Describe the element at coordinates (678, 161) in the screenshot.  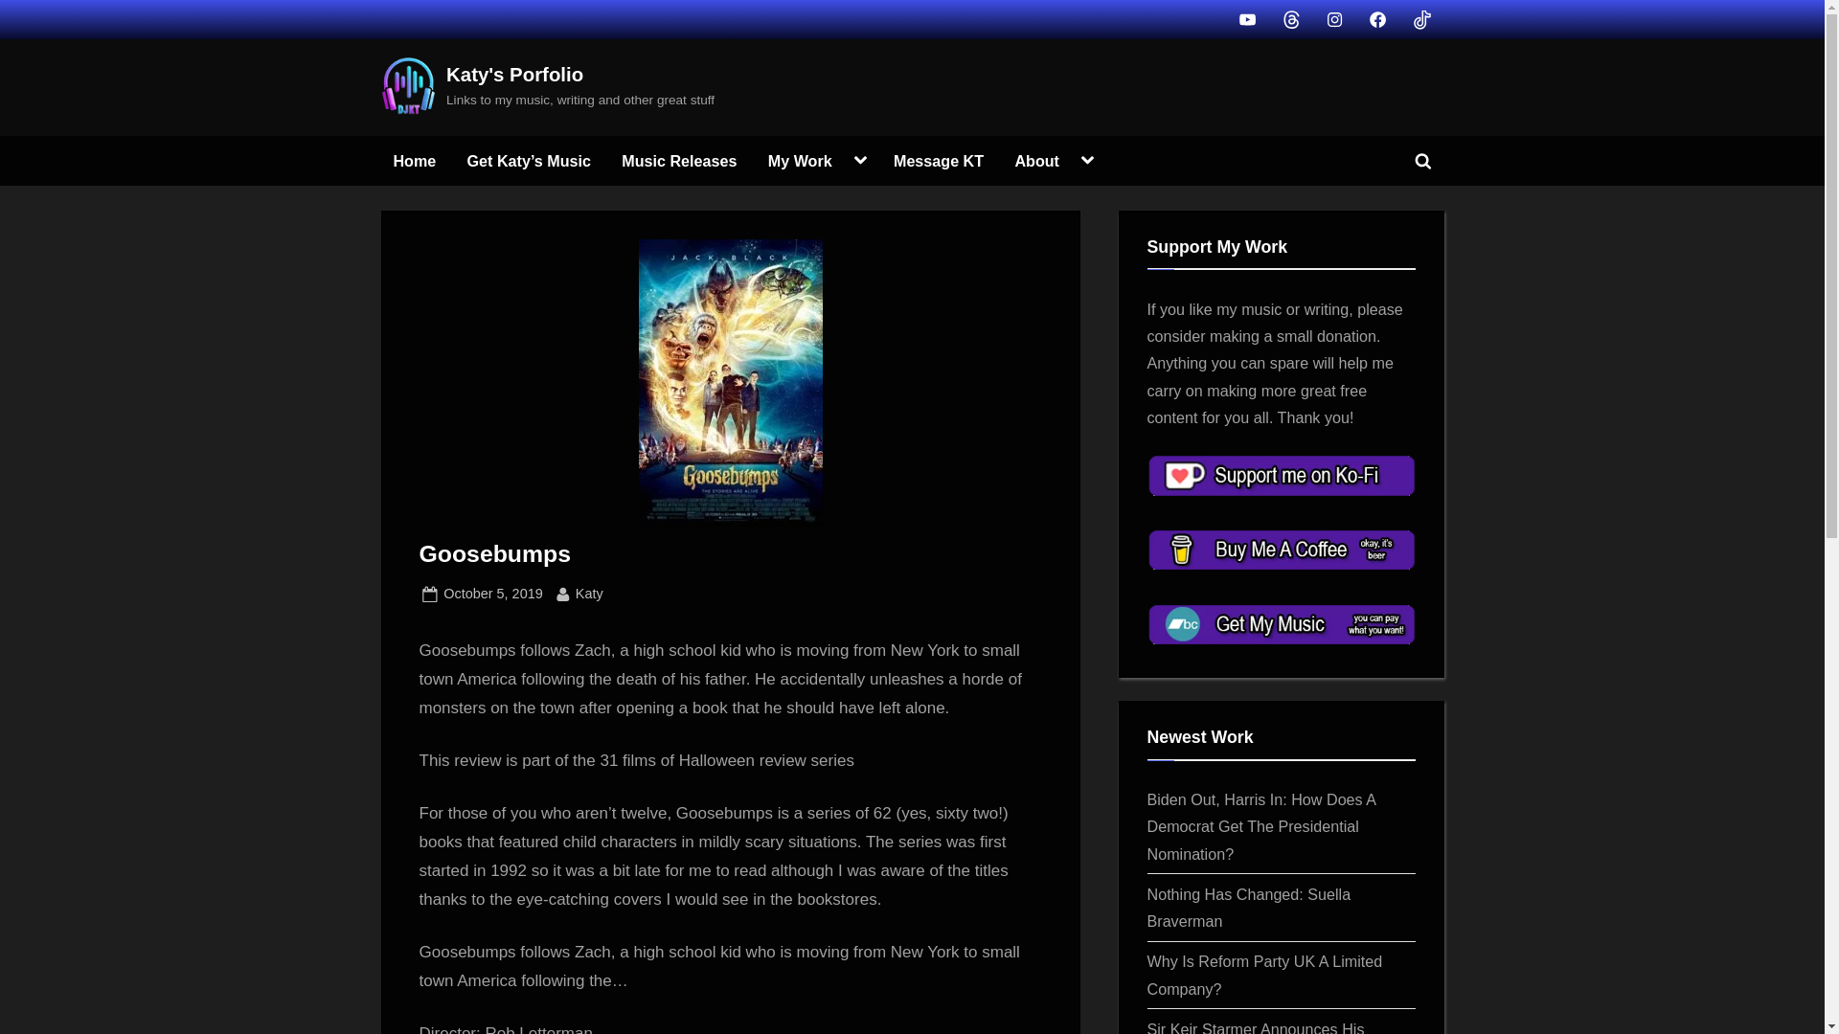
I see `Music Releases` at that location.